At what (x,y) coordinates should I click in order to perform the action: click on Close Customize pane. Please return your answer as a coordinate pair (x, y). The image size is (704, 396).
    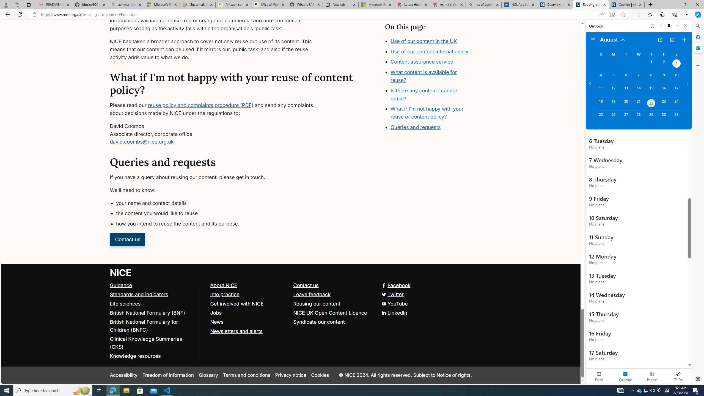
    Looking at the image, I should click on (697, 65).